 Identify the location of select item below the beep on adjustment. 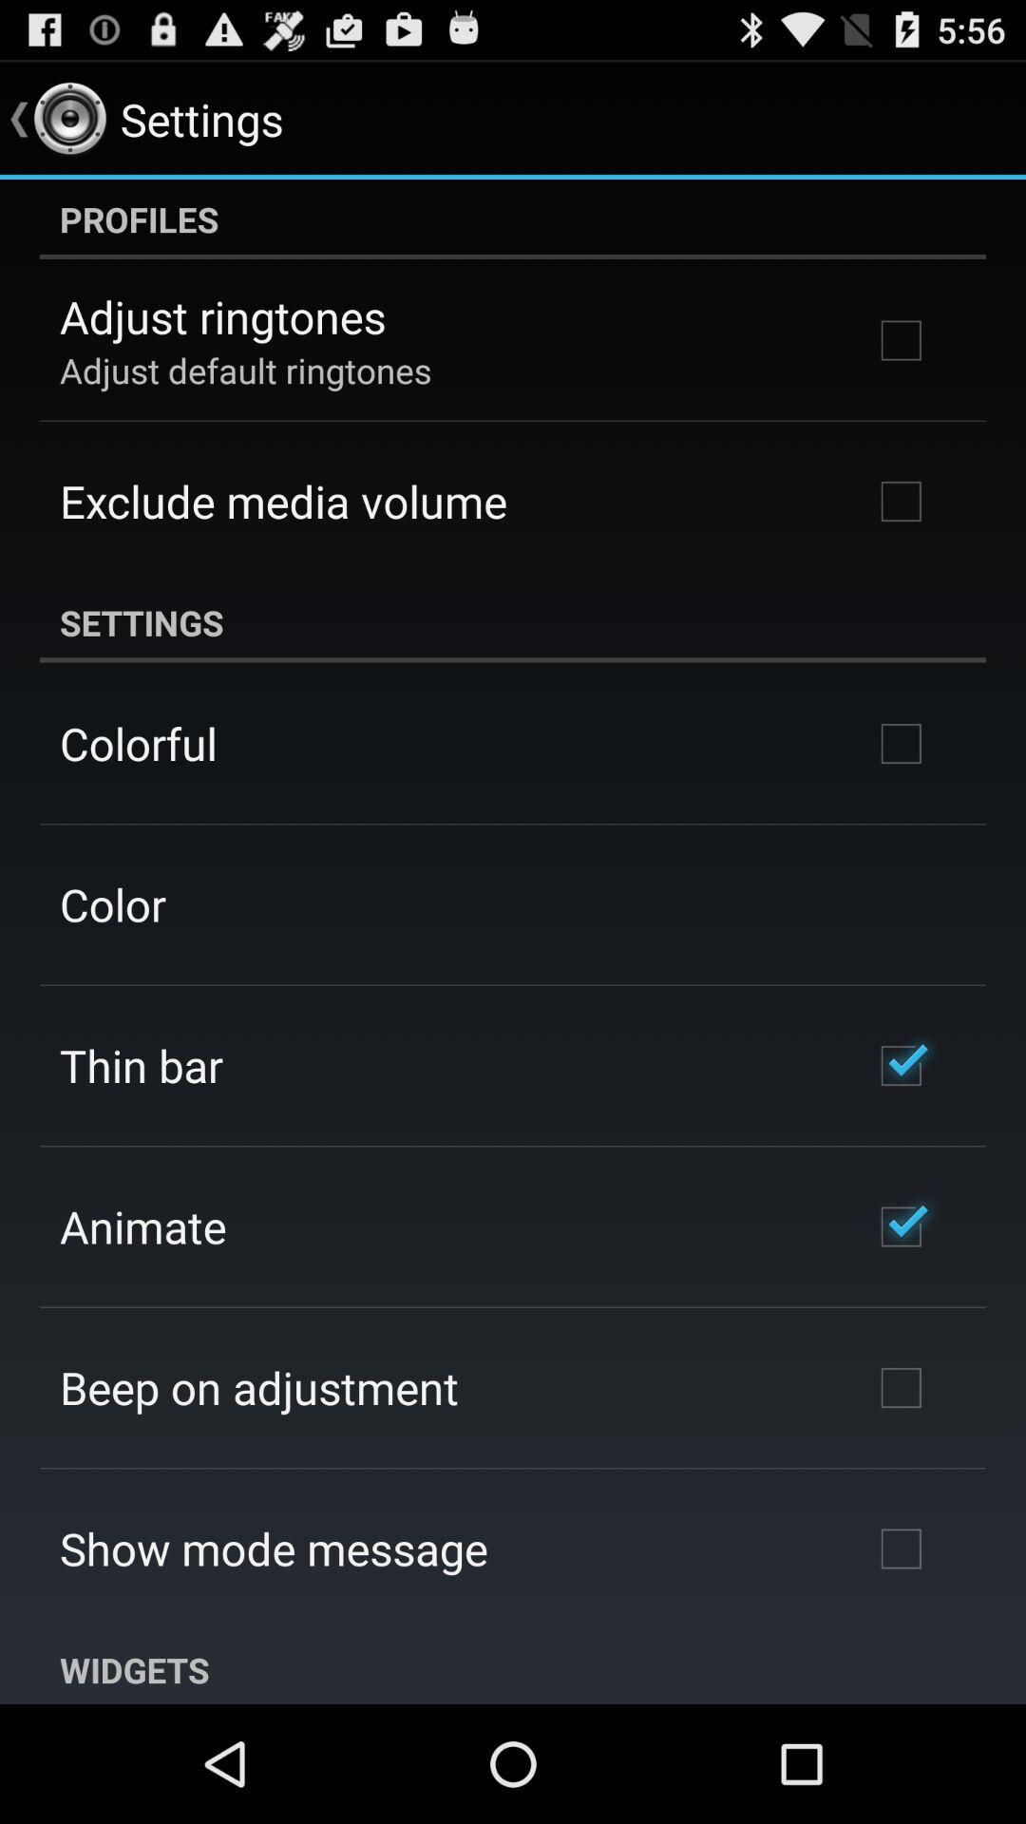
(274, 1548).